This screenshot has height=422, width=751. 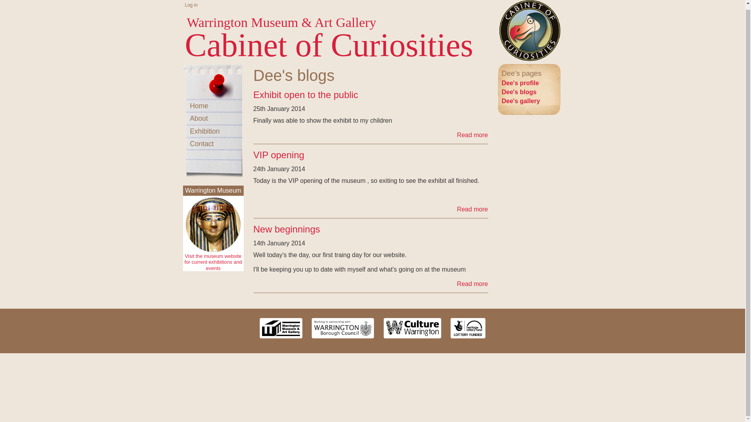 What do you see at coordinates (213, 224) in the screenshot?
I see `Visit the museum website for current exhibitions and events` at bounding box center [213, 224].